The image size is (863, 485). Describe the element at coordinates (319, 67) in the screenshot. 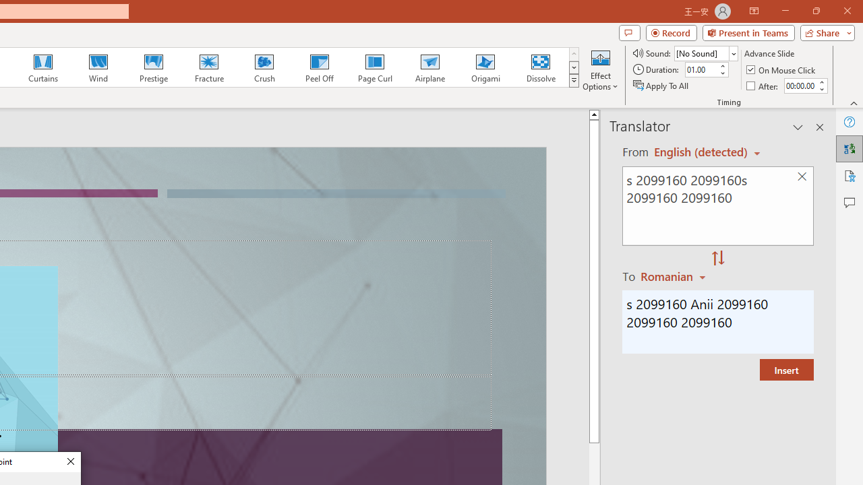

I see `Peel Off` at that location.